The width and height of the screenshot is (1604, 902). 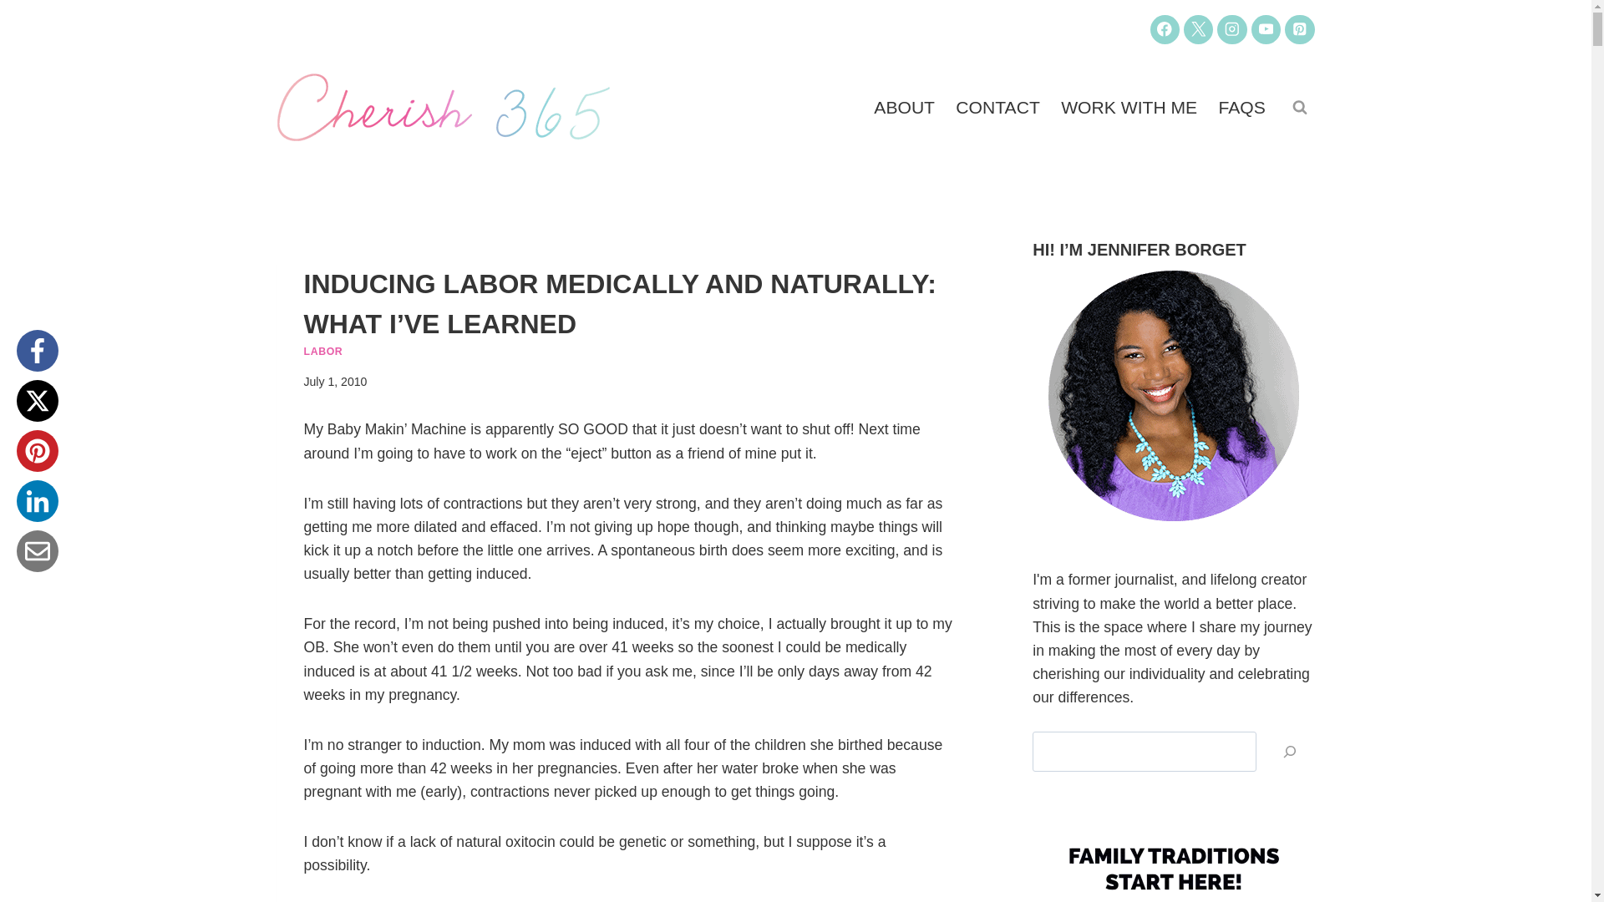 I want to click on FAQS, so click(x=1241, y=107).